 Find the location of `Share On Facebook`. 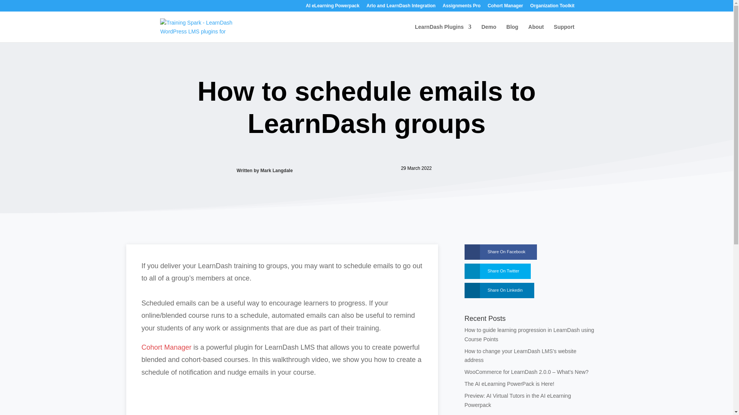

Share On Facebook is located at coordinates (495, 252).